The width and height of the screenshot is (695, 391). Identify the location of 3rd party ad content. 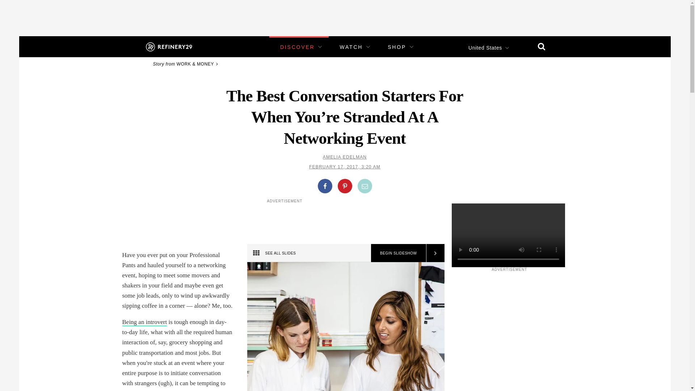
(344, 16).